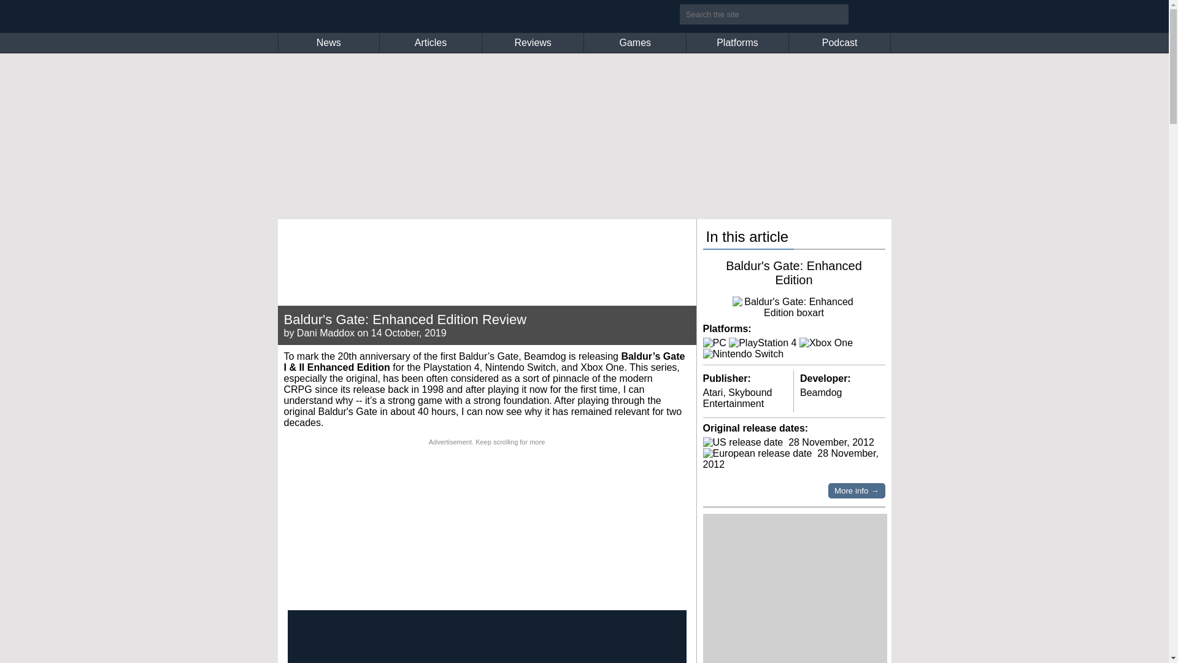 The image size is (1178, 663). What do you see at coordinates (826, 343) in the screenshot?
I see `Xbox One` at bounding box center [826, 343].